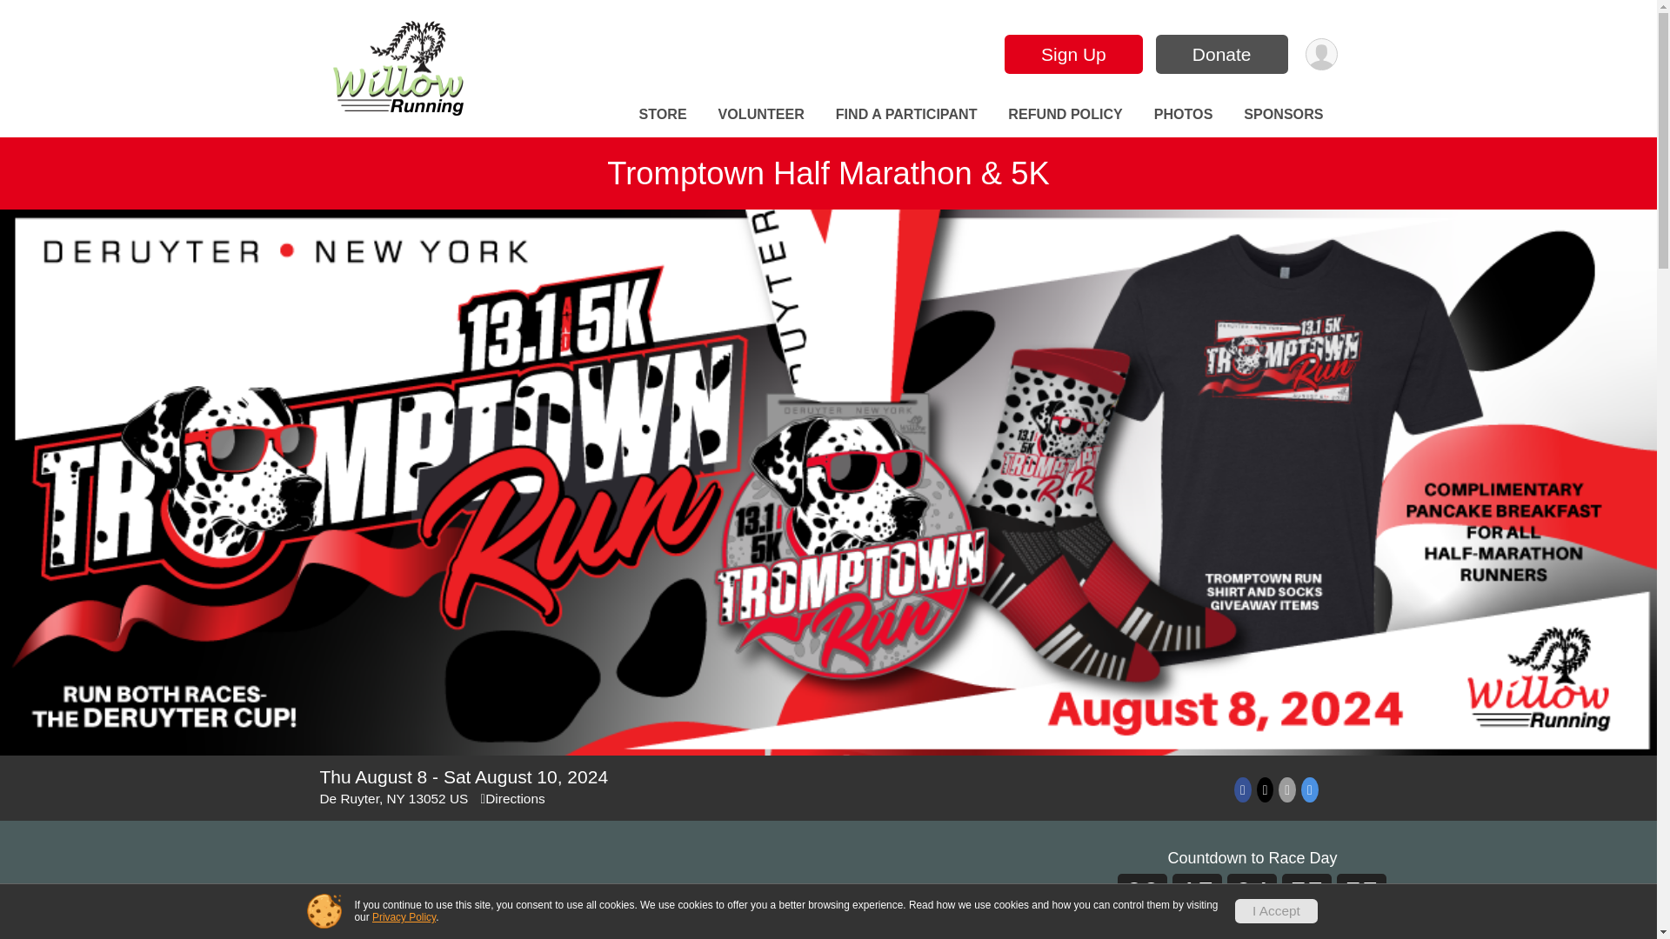 The width and height of the screenshot is (1670, 939). I want to click on PHOTOS, so click(1184, 113).